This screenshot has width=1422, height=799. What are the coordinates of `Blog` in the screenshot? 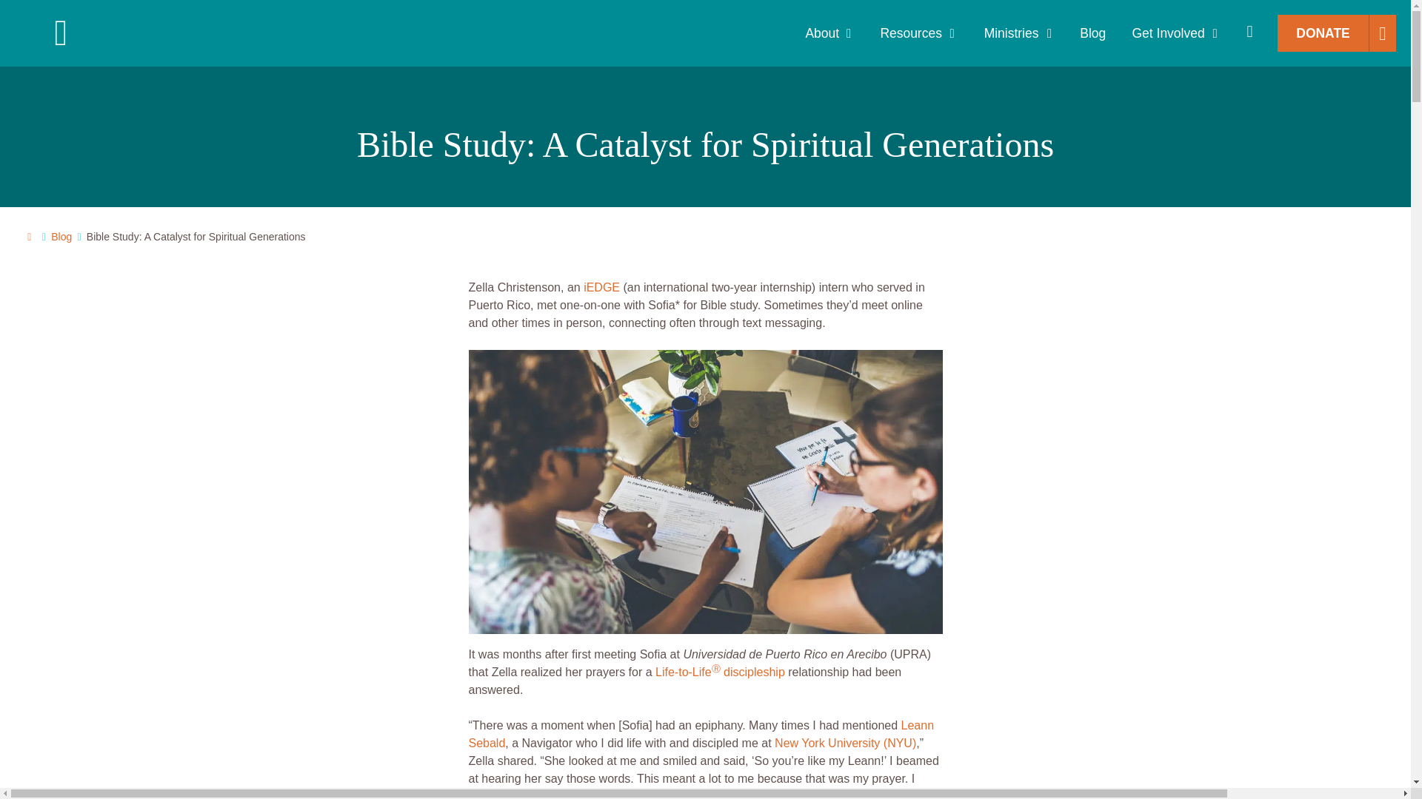 It's located at (1092, 33).